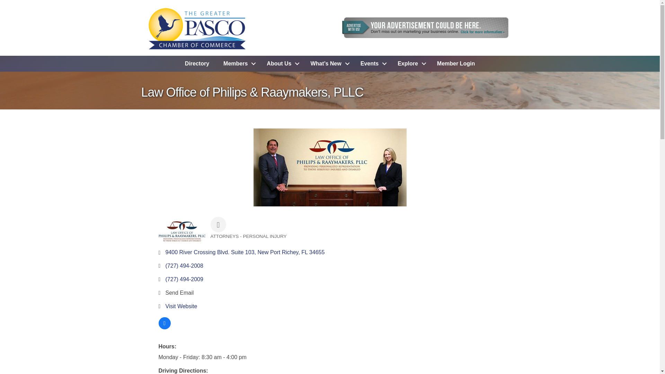 The width and height of the screenshot is (665, 374). What do you see at coordinates (456, 64) in the screenshot?
I see `Member Login` at bounding box center [456, 64].